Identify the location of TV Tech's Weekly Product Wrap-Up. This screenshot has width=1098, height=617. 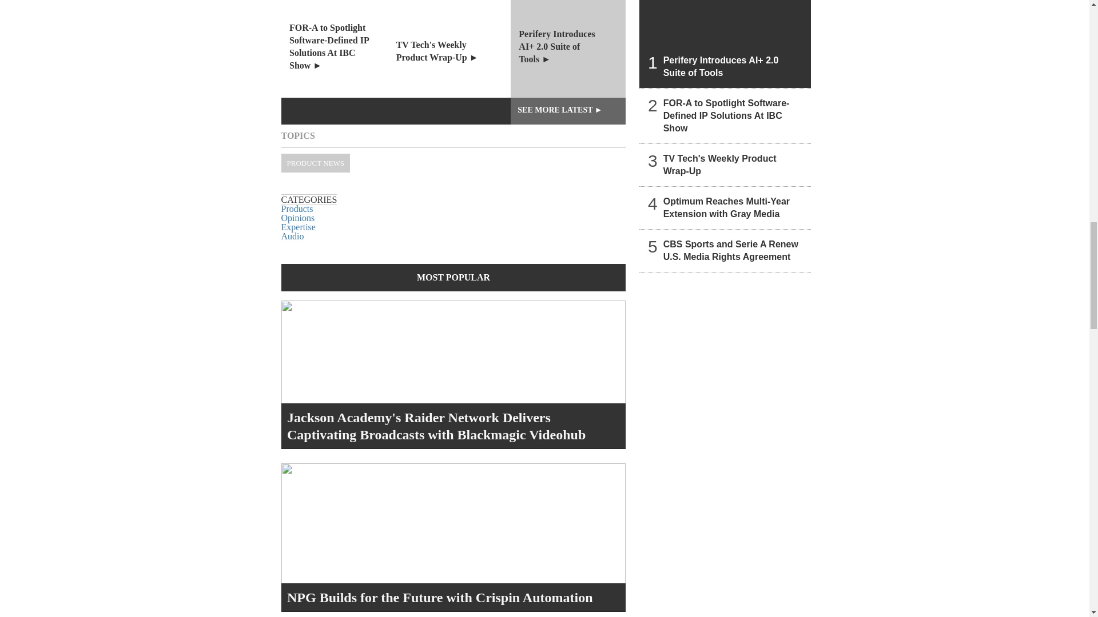
(453, 49).